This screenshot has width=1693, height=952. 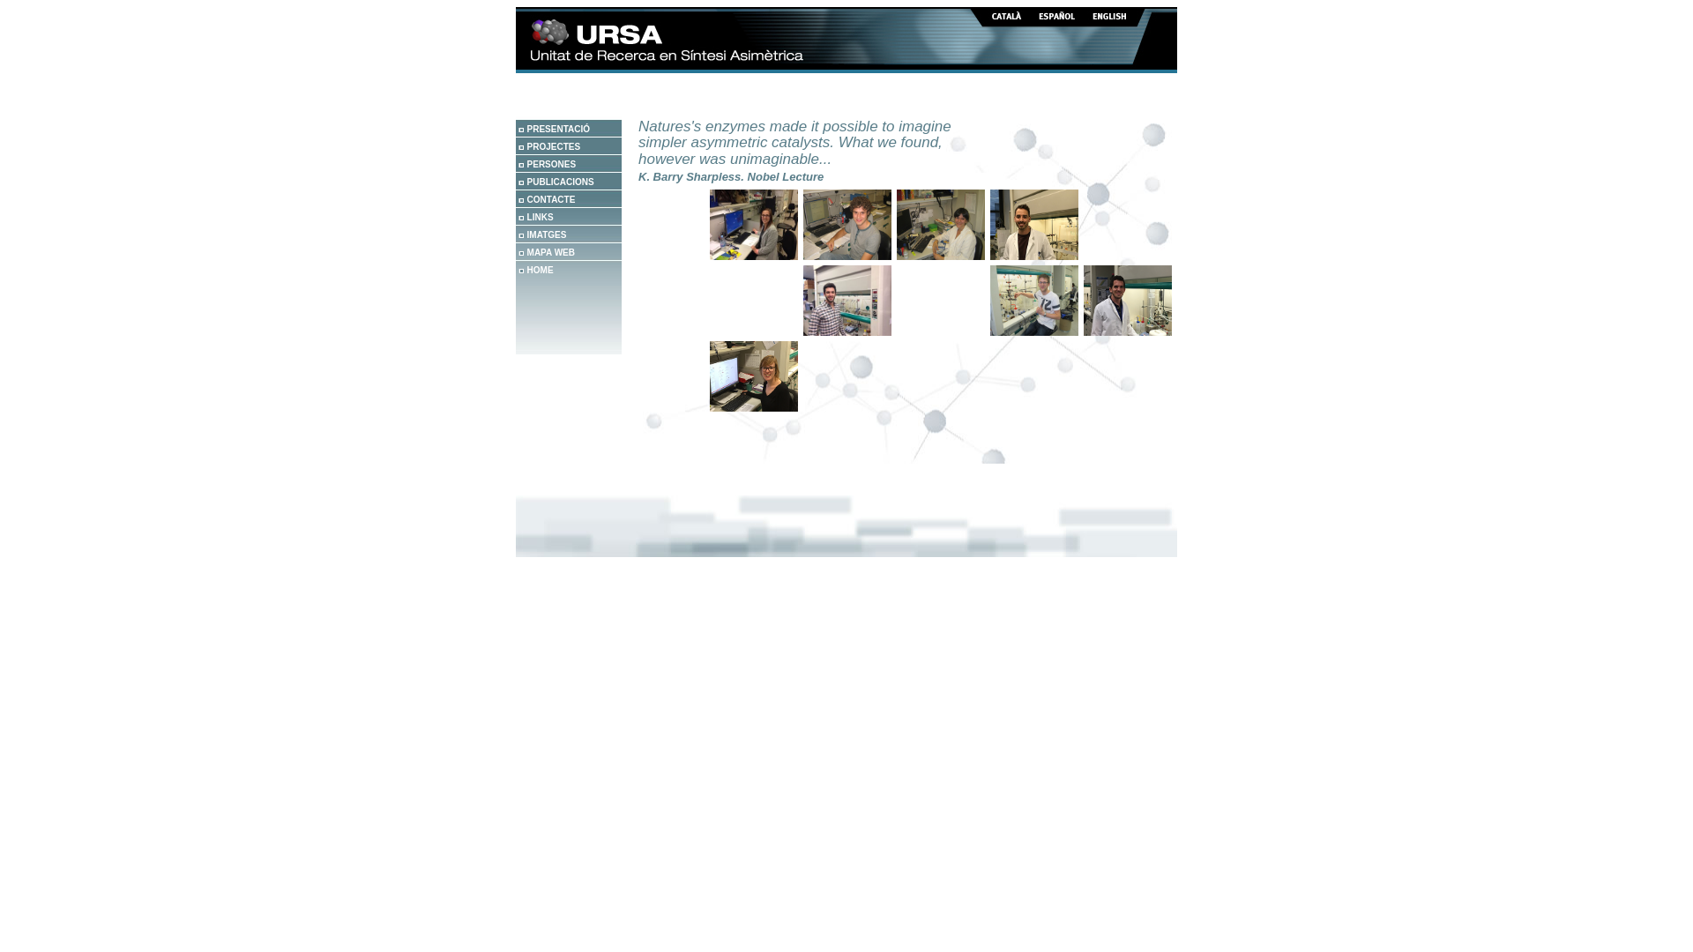 I want to click on LINKS, so click(x=541, y=217).